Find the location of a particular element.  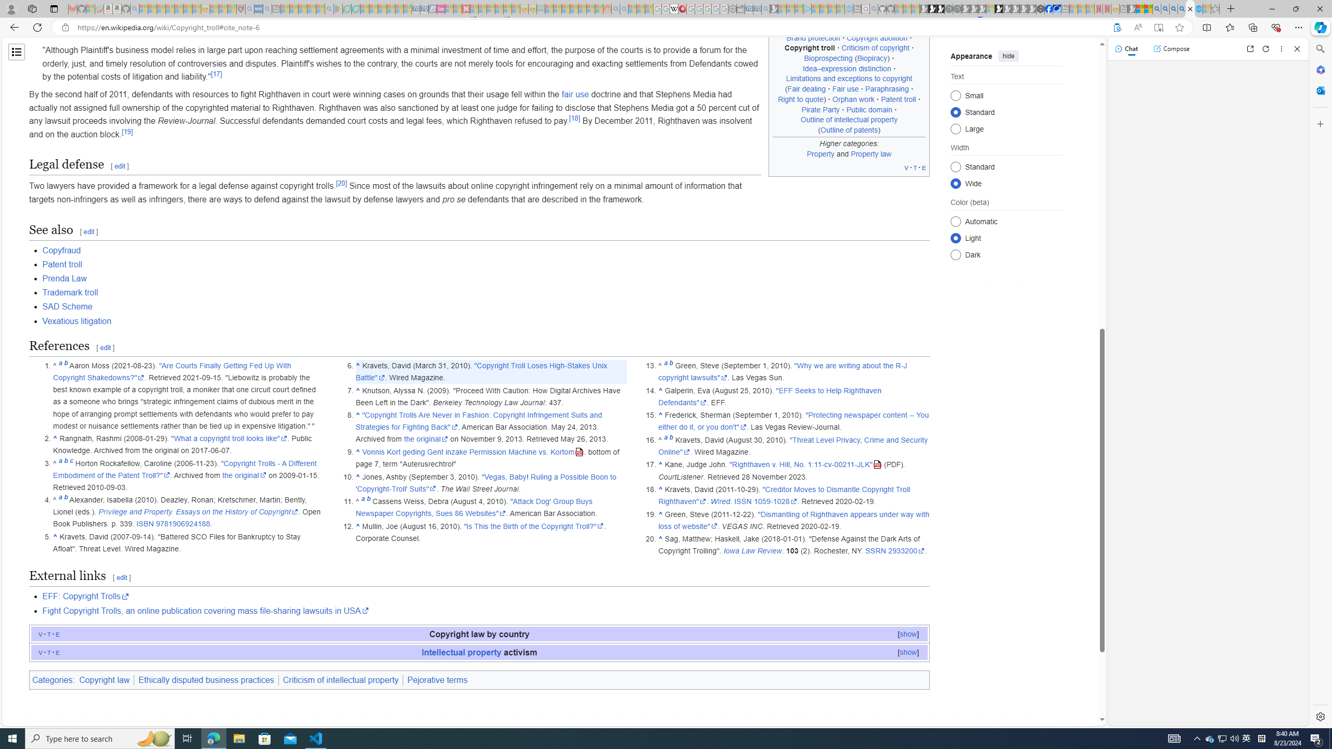

Minimize is located at coordinates (1272, 9).